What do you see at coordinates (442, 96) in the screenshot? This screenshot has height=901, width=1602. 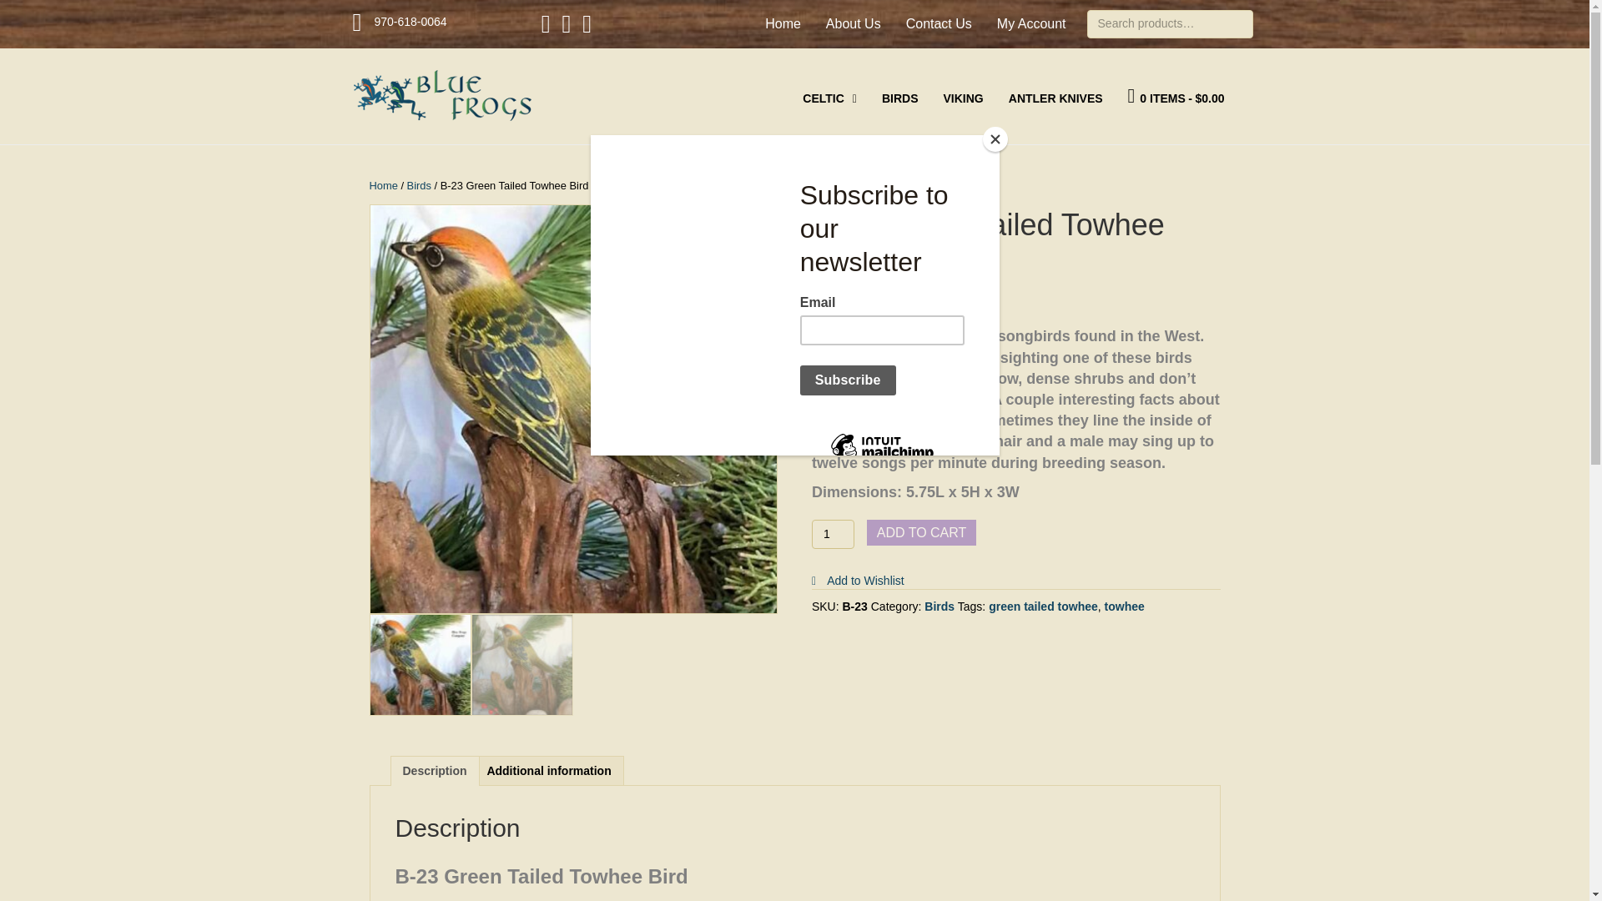 I see `BFC-logo-color` at bounding box center [442, 96].